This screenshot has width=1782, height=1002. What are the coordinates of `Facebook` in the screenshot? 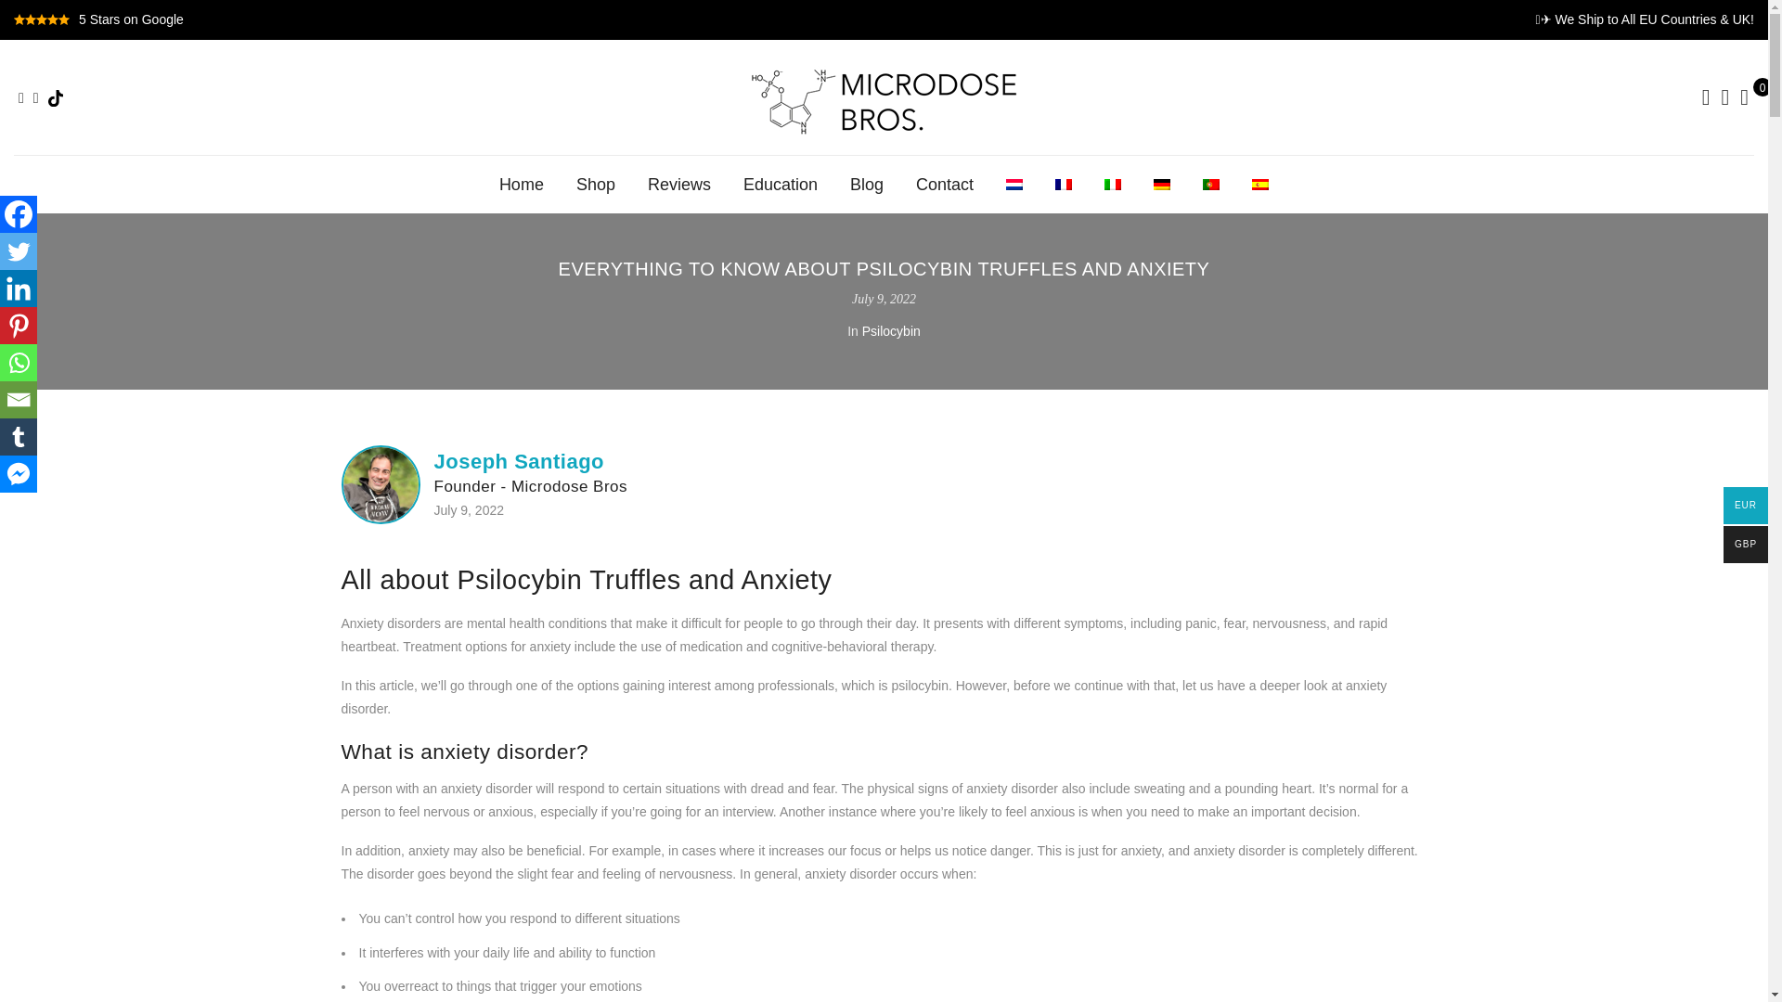 It's located at (19, 213).